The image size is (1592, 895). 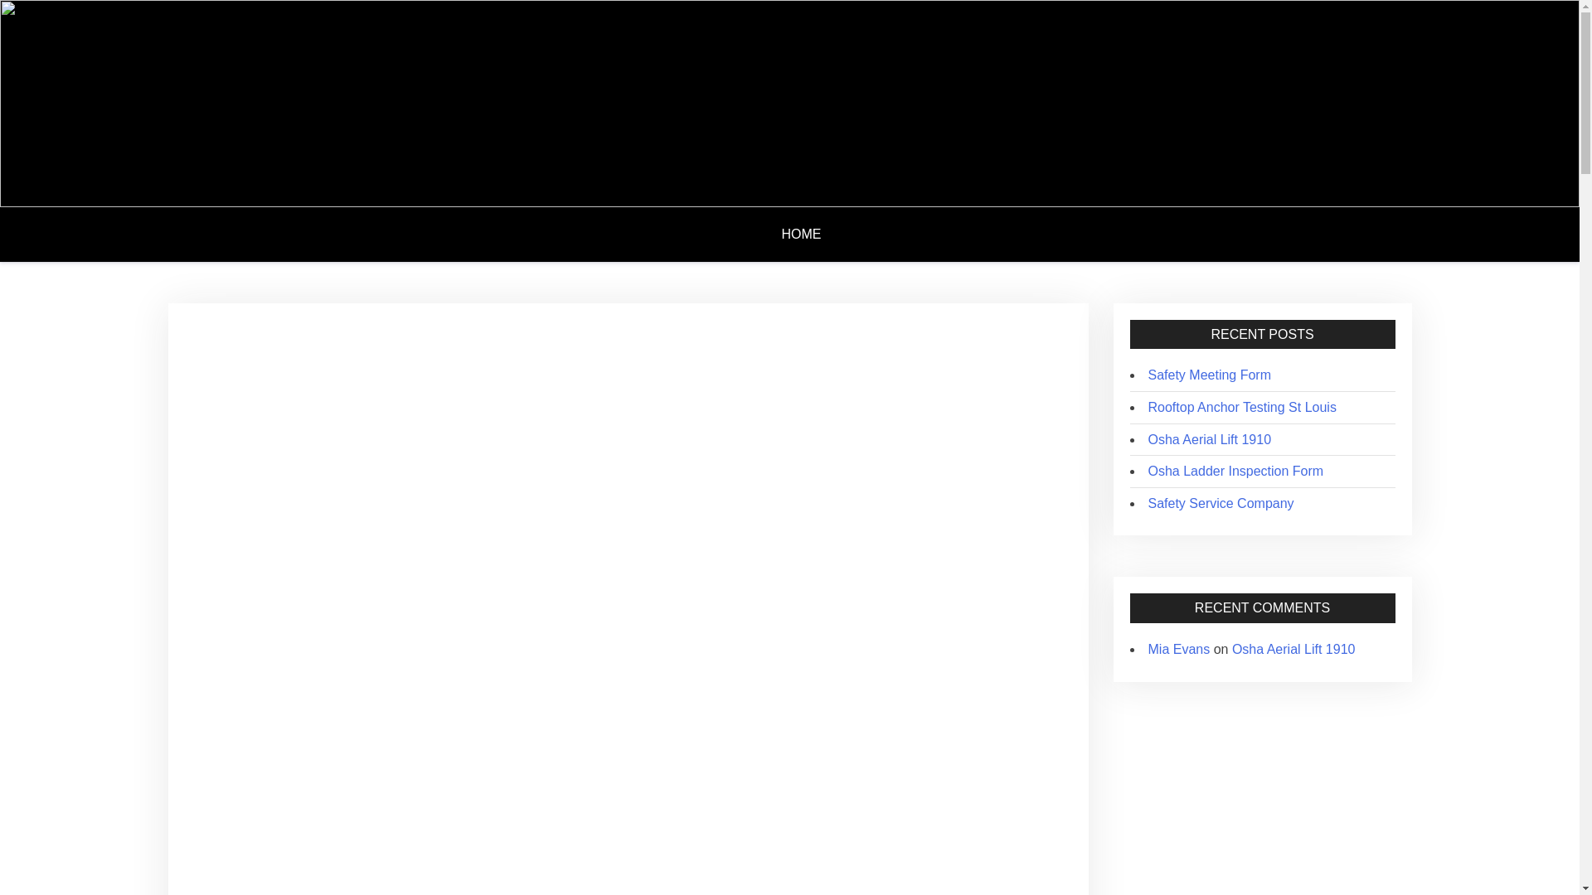 What do you see at coordinates (1179, 649) in the screenshot?
I see `Mia Evans` at bounding box center [1179, 649].